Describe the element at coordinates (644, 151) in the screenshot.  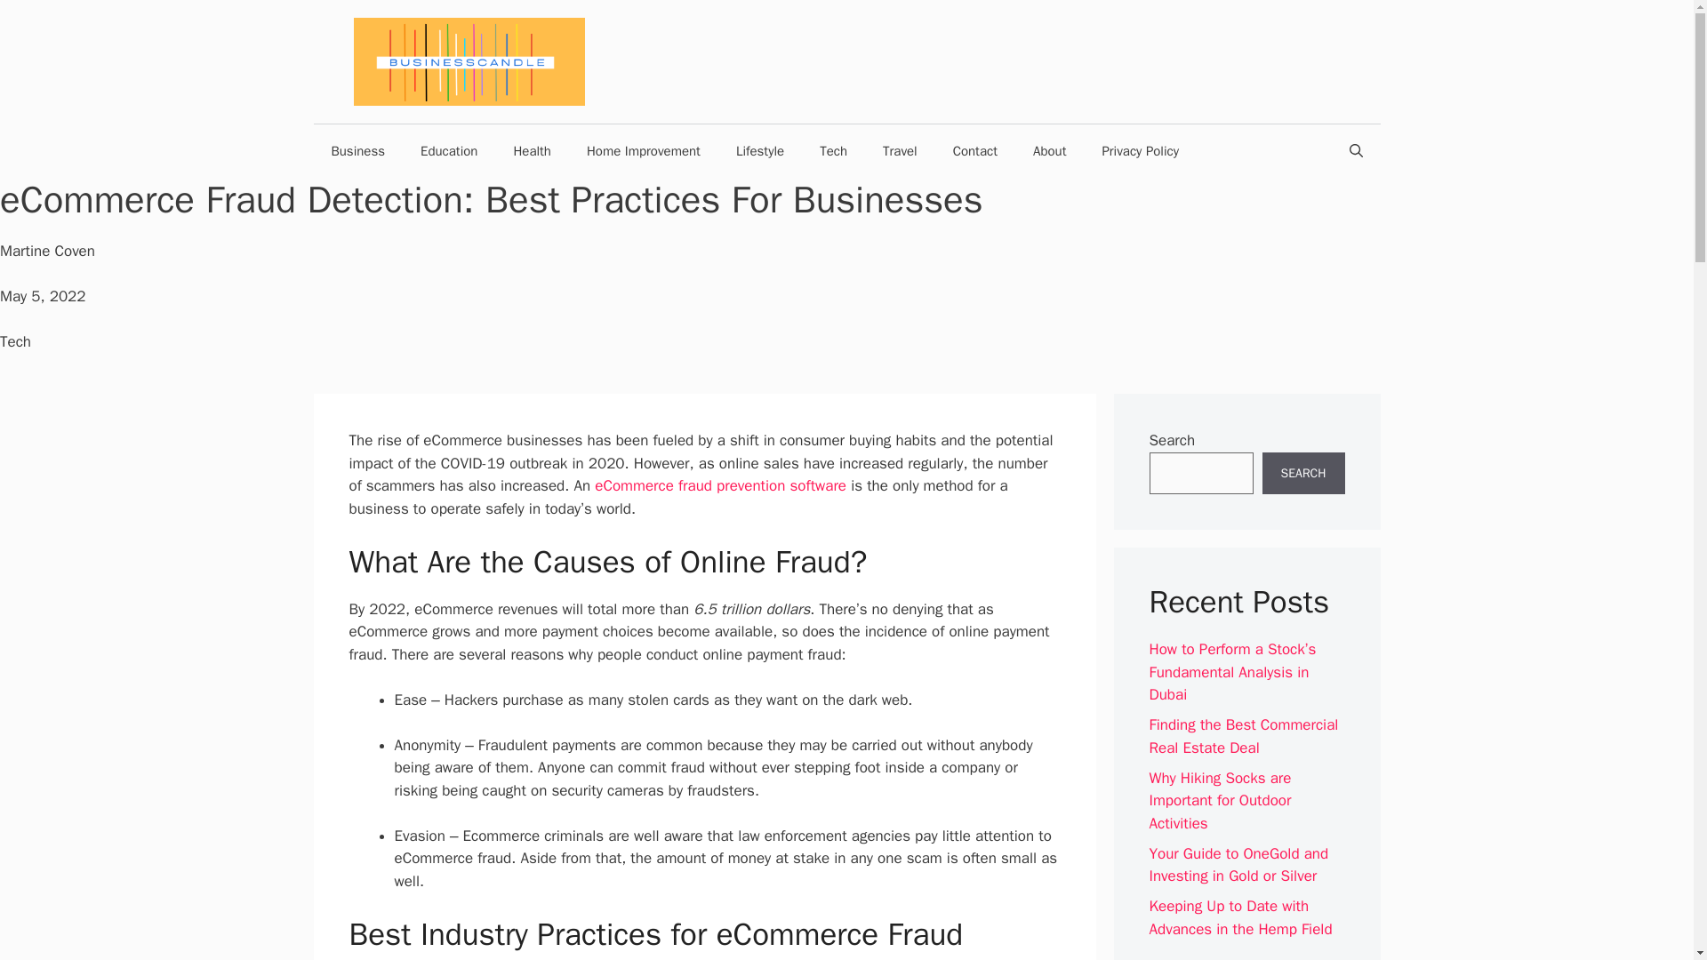
I see `Home Improvement` at that location.